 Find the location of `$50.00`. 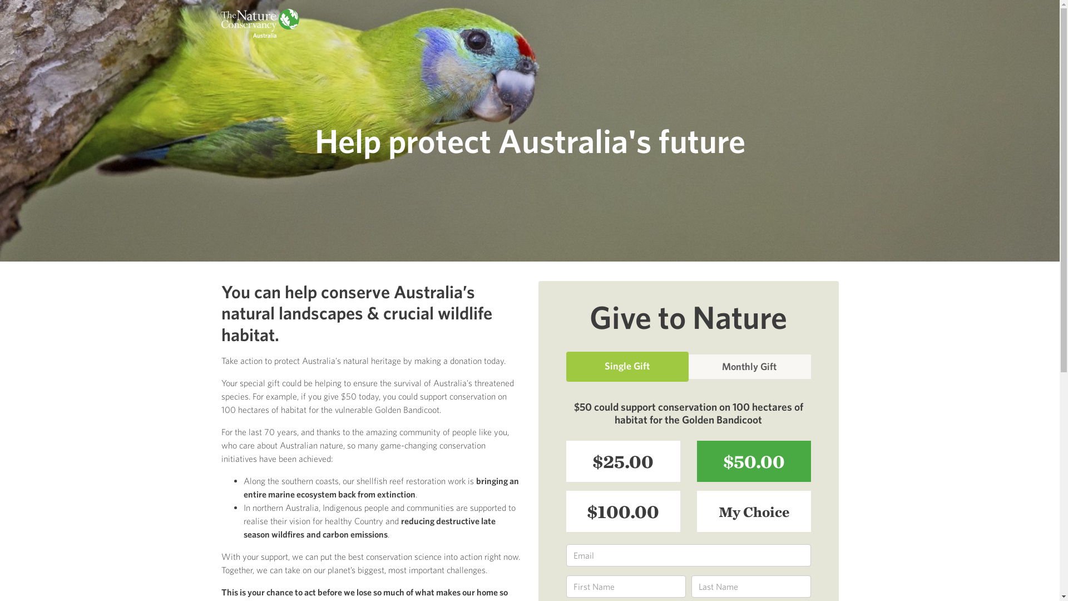

$50.00 is located at coordinates (753, 461).